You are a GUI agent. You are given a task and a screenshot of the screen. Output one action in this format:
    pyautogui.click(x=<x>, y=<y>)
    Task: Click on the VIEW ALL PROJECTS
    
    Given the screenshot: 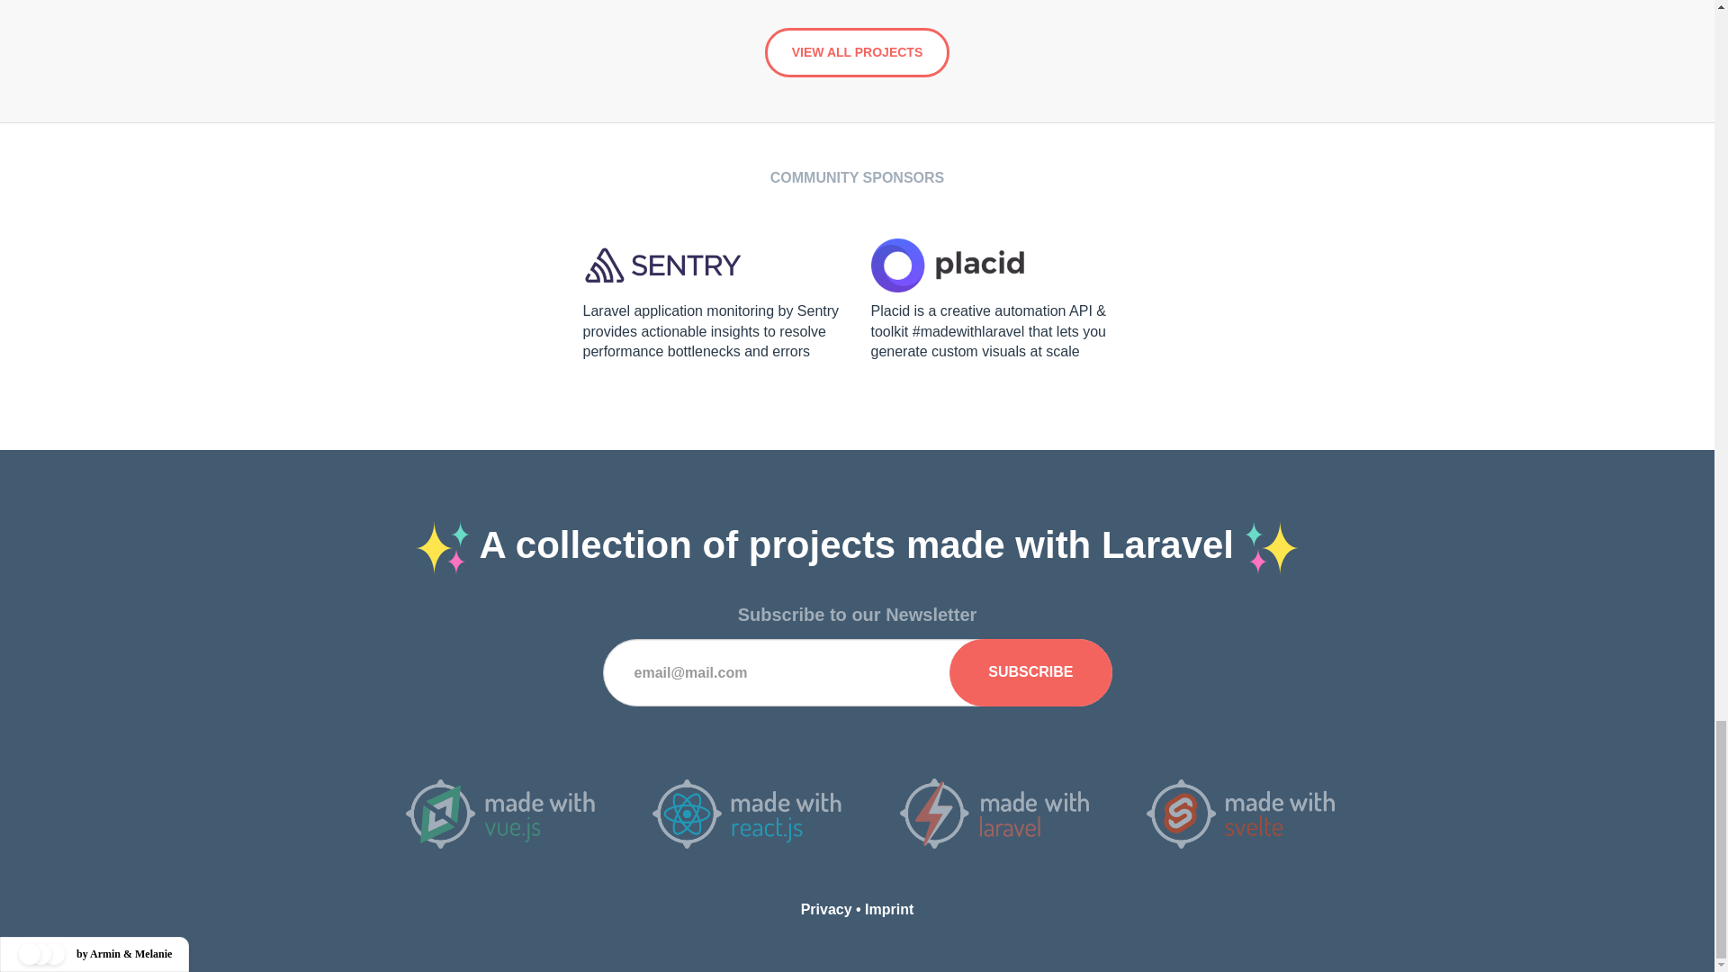 What is the action you would take?
    pyautogui.click(x=857, y=52)
    